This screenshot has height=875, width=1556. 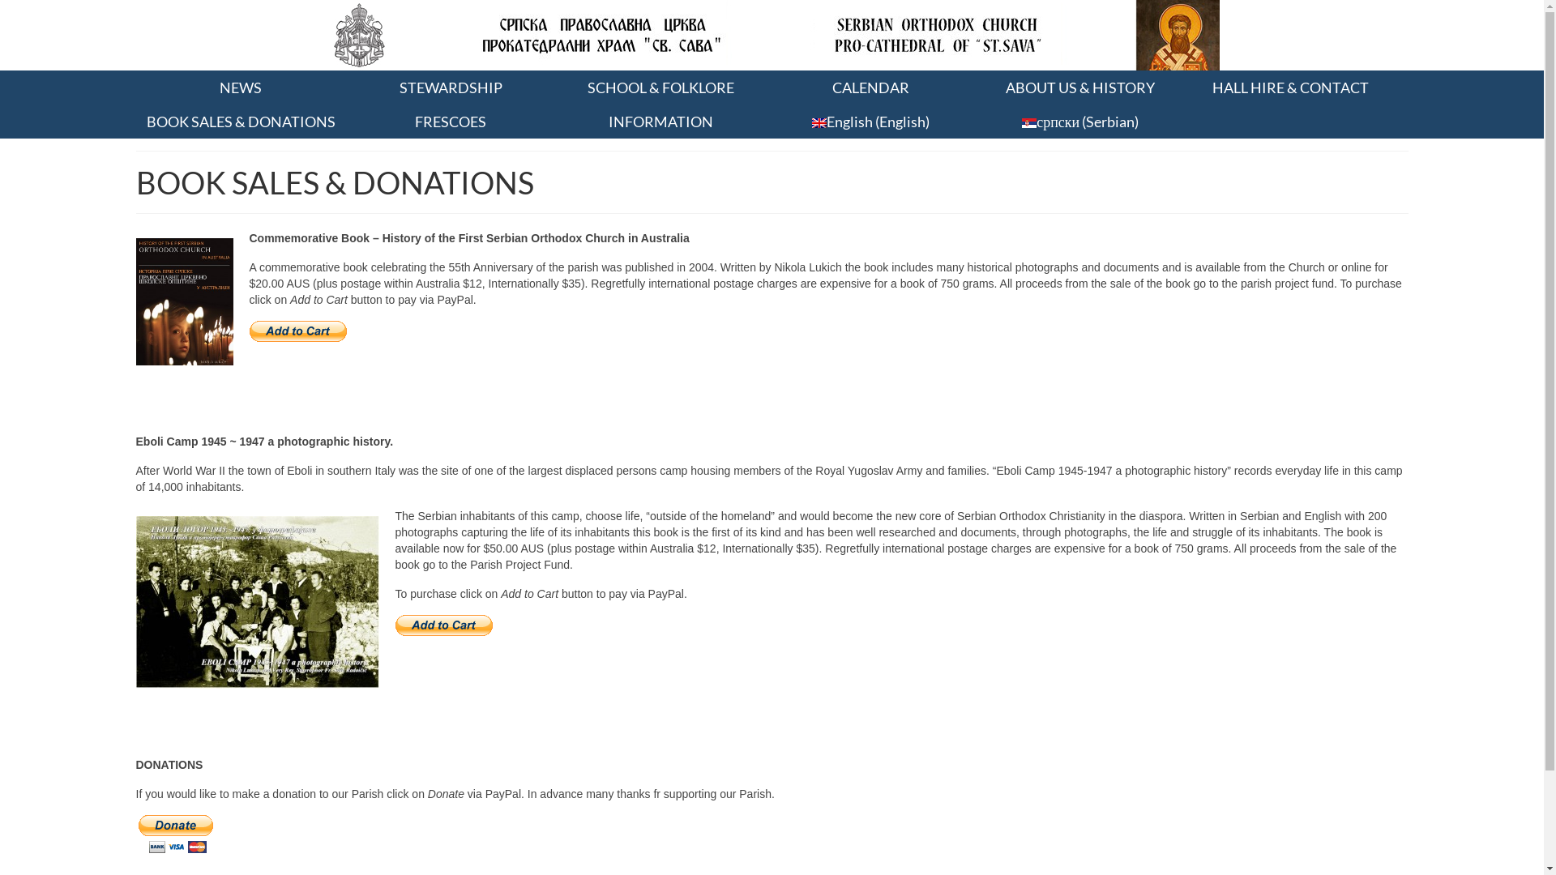 I want to click on FRESCOES, so click(x=451, y=122).